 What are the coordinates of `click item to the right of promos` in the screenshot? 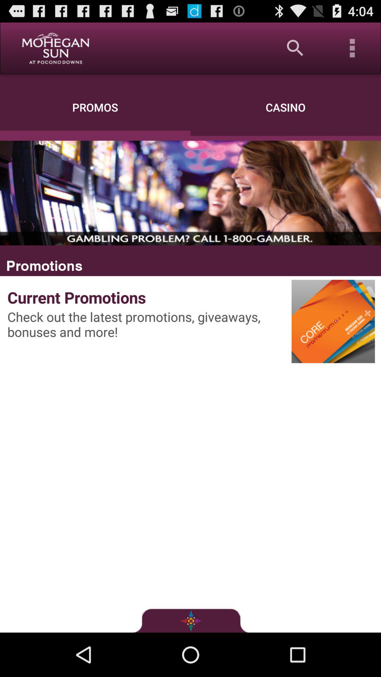 It's located at (295, 48).